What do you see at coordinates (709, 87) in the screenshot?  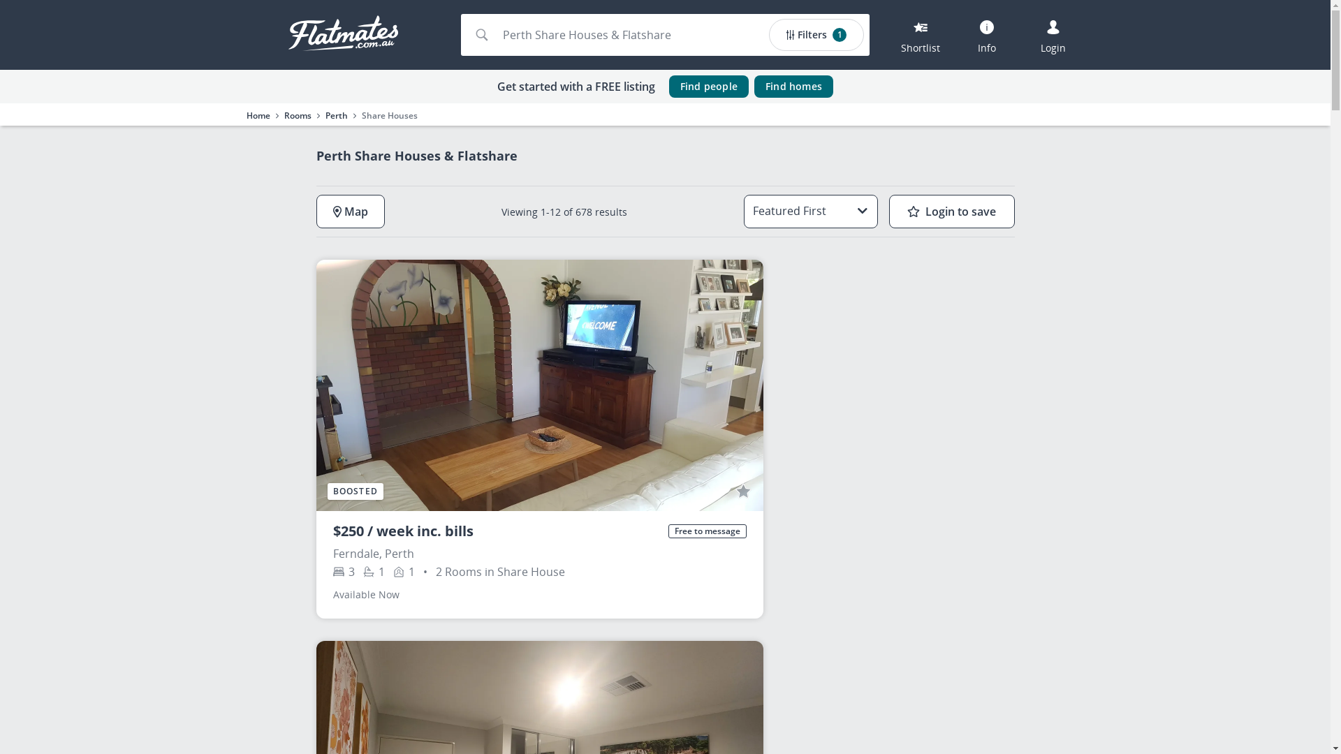 I see `Find people` at bounding box center [709, 87].